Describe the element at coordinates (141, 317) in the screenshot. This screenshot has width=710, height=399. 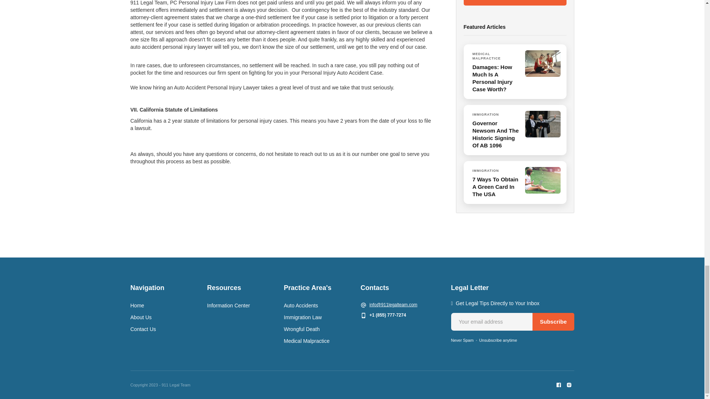
I see `About Us` at that location.